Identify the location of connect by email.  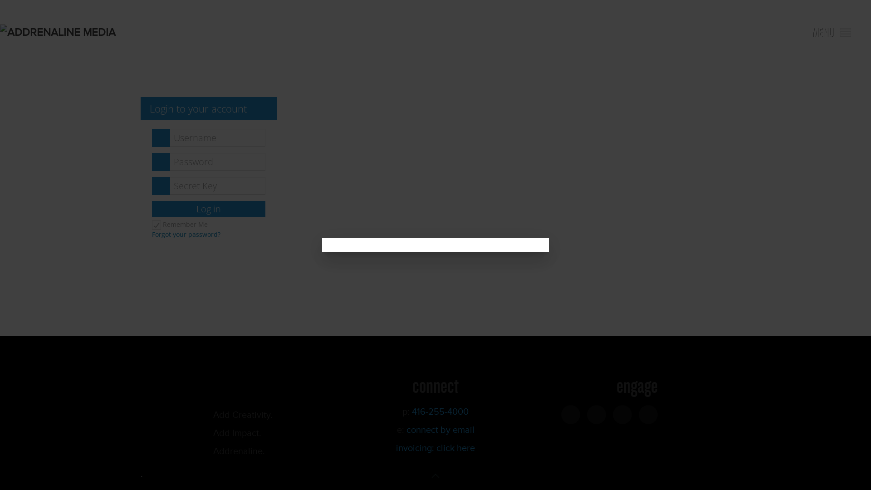
(440, 430).